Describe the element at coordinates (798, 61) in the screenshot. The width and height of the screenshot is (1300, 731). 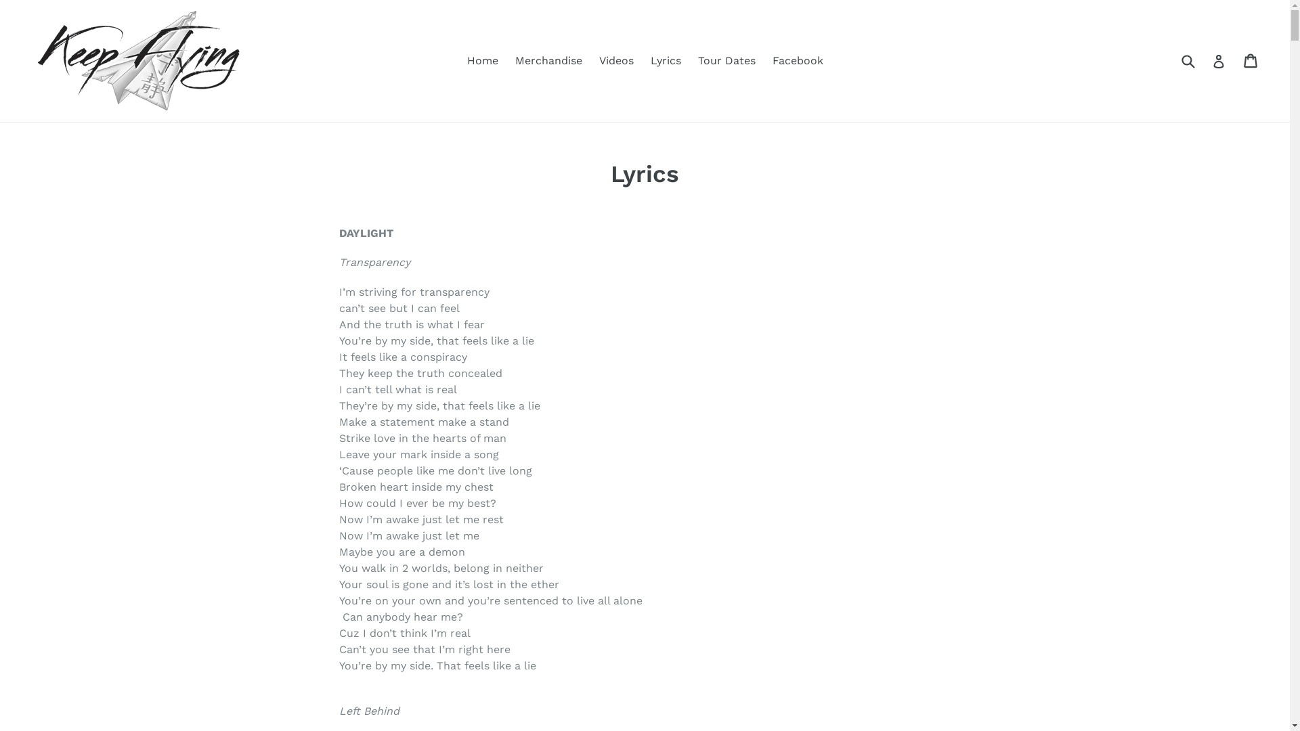
I see `Facebook` at that location.